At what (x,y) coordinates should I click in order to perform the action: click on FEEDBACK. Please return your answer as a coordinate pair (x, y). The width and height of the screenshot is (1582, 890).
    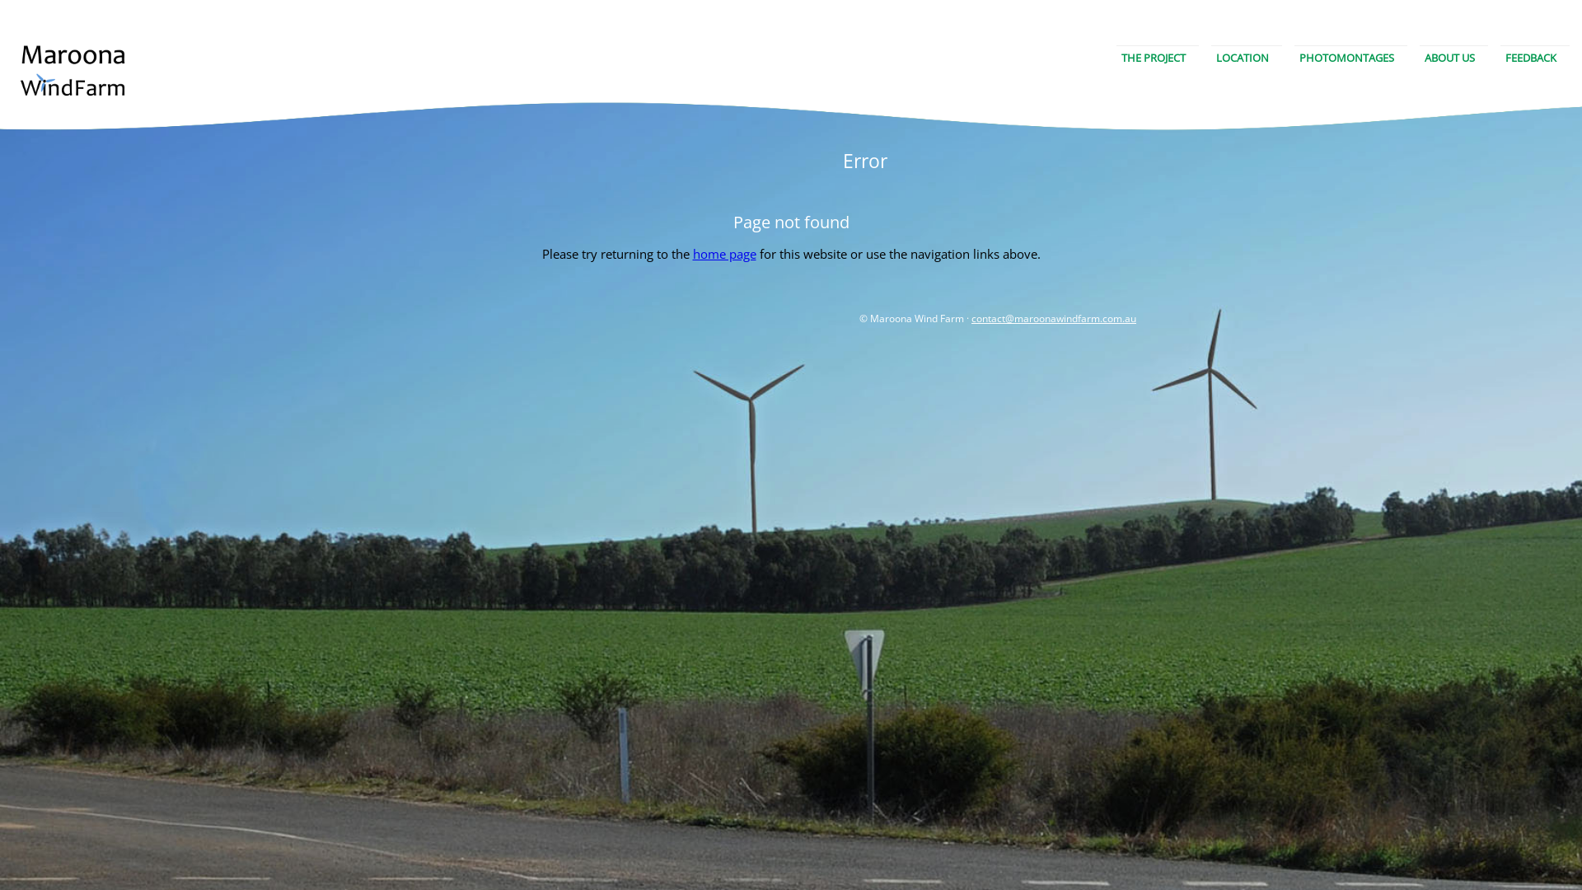
    Looking at the image, I should click on (1531, 58).